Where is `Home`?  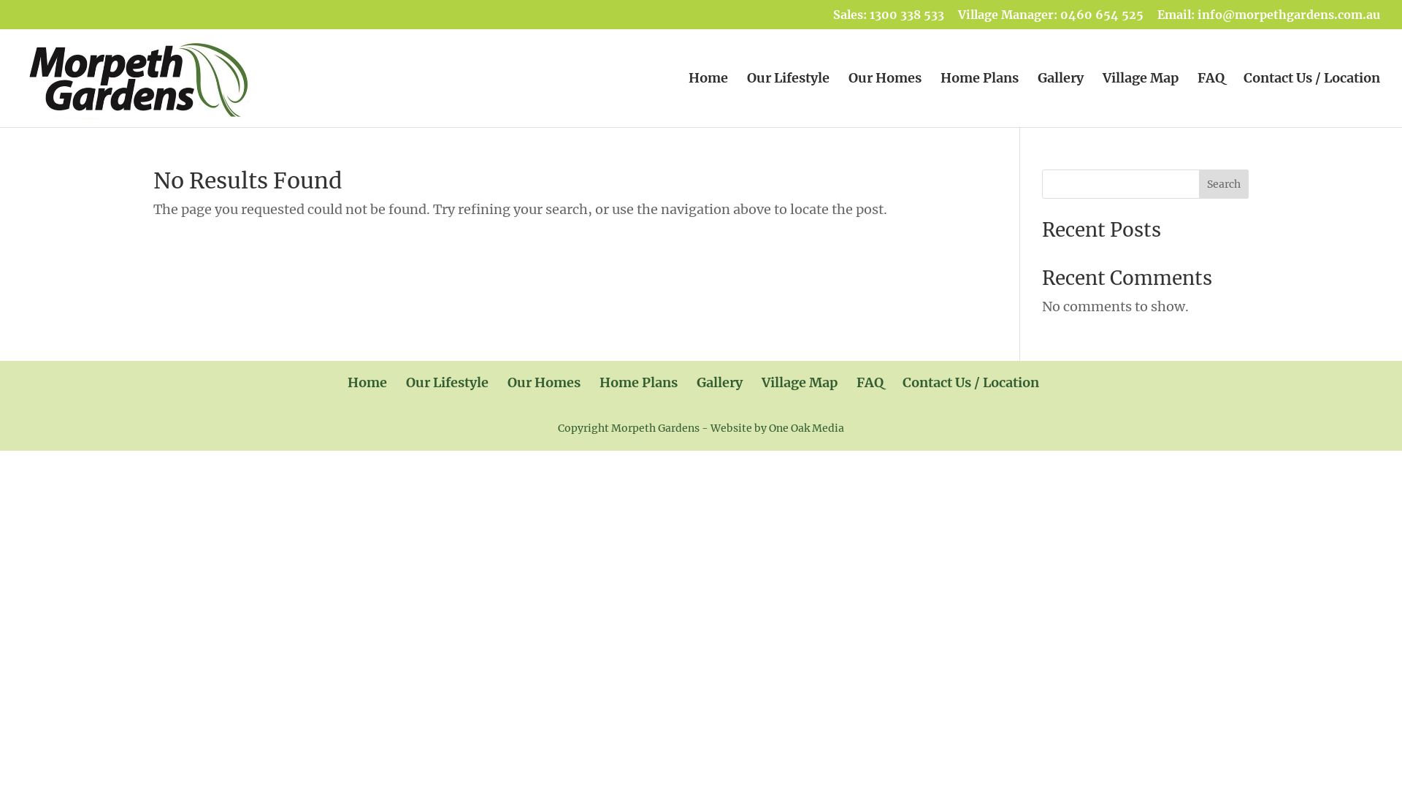
Home is located at coordinates (367, 383).